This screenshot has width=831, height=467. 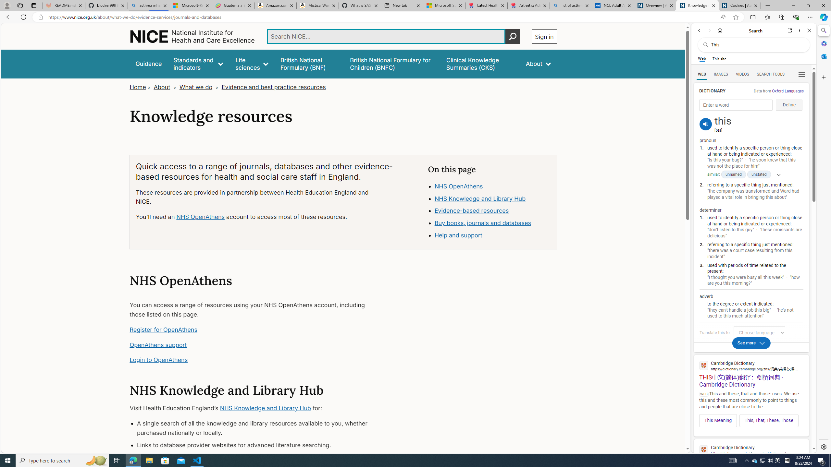 What do you see at coordinates (158, 360) in the screenshot?
I see `Login to OpenAthens` at bounding box center [158, 360].